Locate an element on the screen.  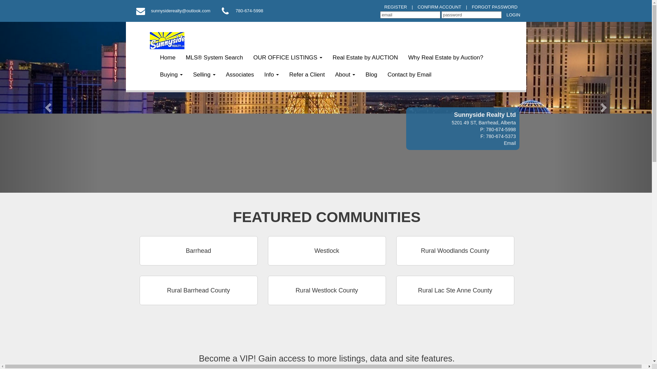
Rural Barrhead County is located at coordinates (198, 290).